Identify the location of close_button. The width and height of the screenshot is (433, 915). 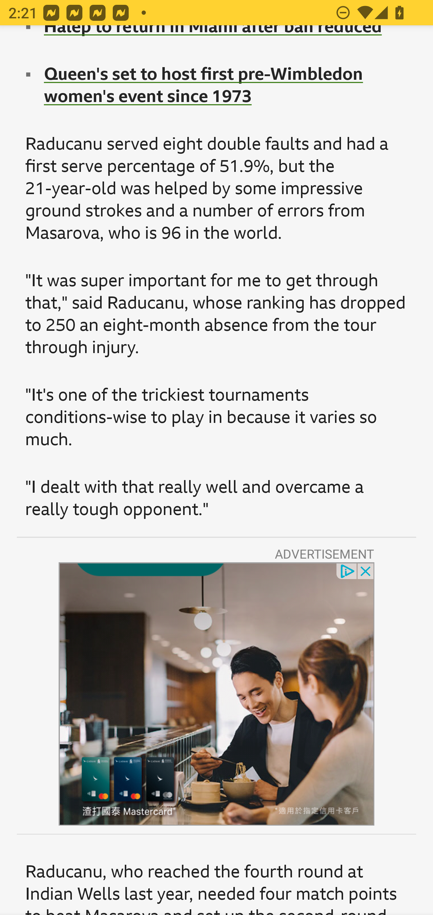
(366, 570).